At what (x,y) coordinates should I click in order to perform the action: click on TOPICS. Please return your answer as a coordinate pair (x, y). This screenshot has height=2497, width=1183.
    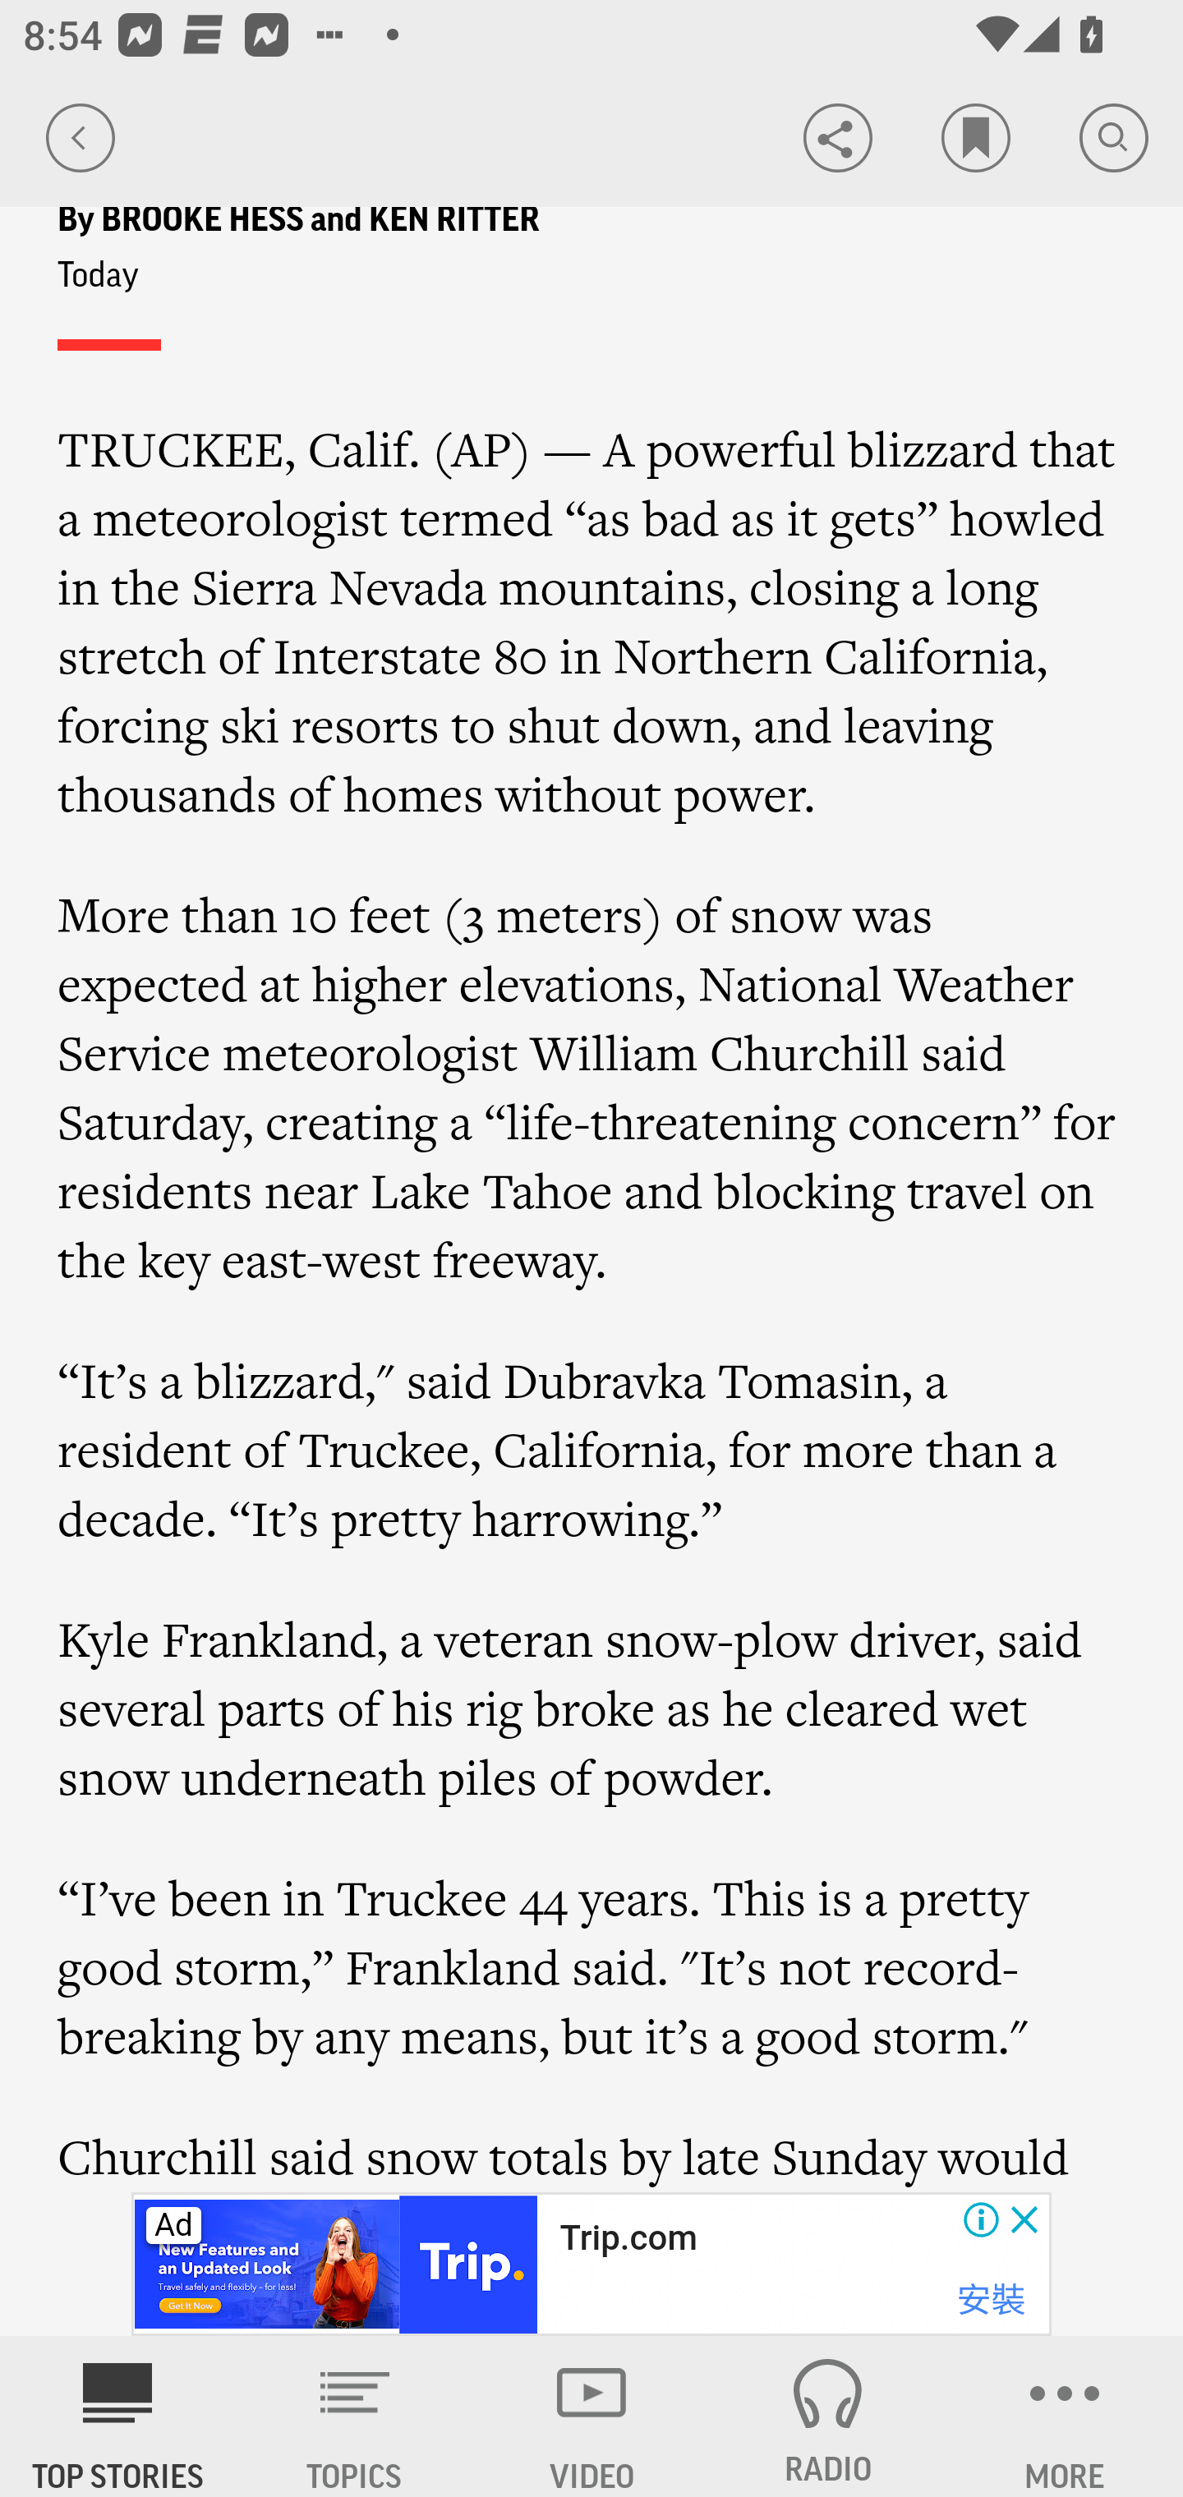
    Looking at the image, I should click on (355, 2417).